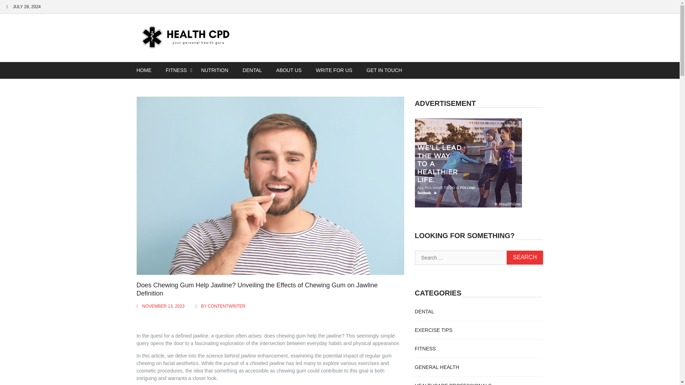 The width and height of the screenshot is (685, 385). I want to click on WRITE FOR US, so click(334, 70).